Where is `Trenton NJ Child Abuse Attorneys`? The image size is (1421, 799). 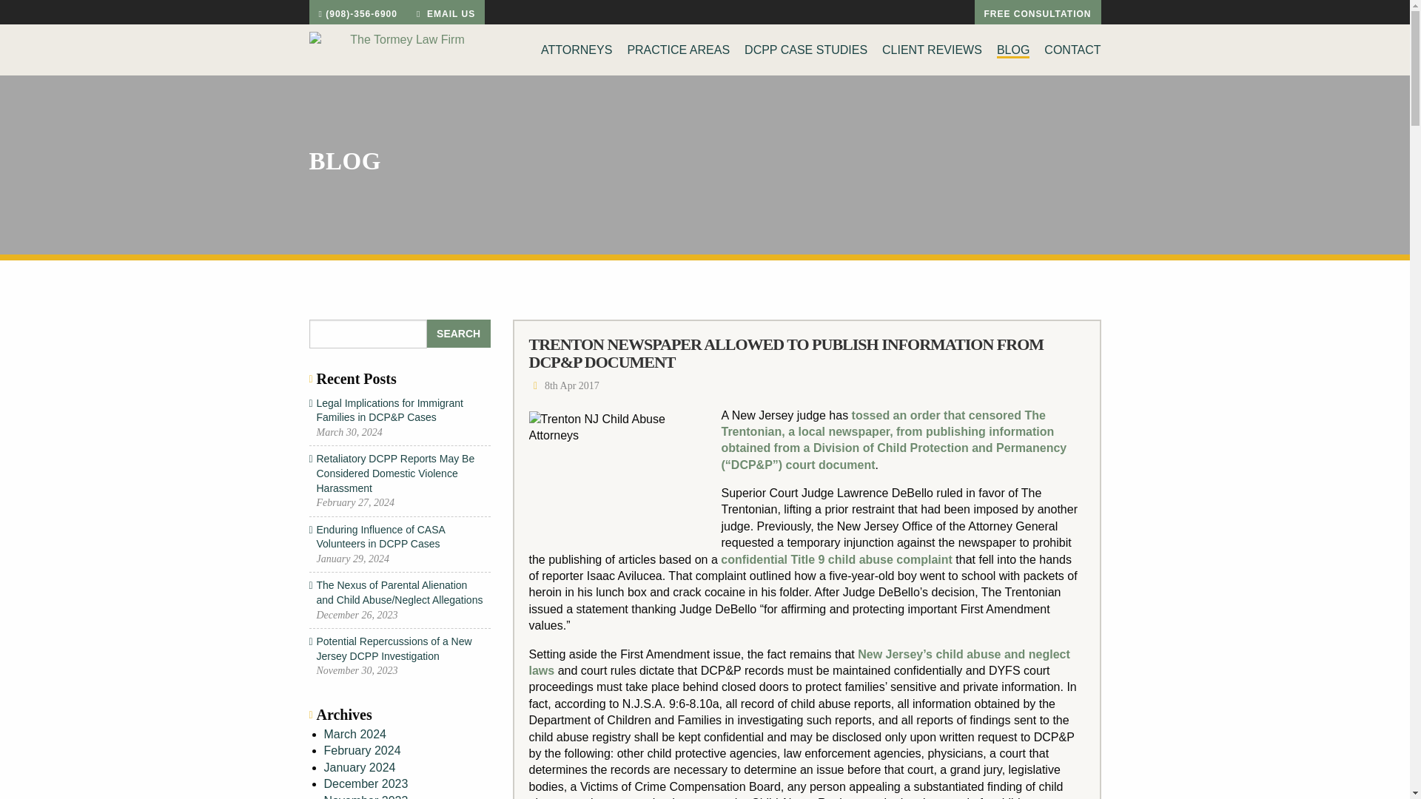 Trenton NJ Child Abuse Attorneys is located at coordinates (617, 472).